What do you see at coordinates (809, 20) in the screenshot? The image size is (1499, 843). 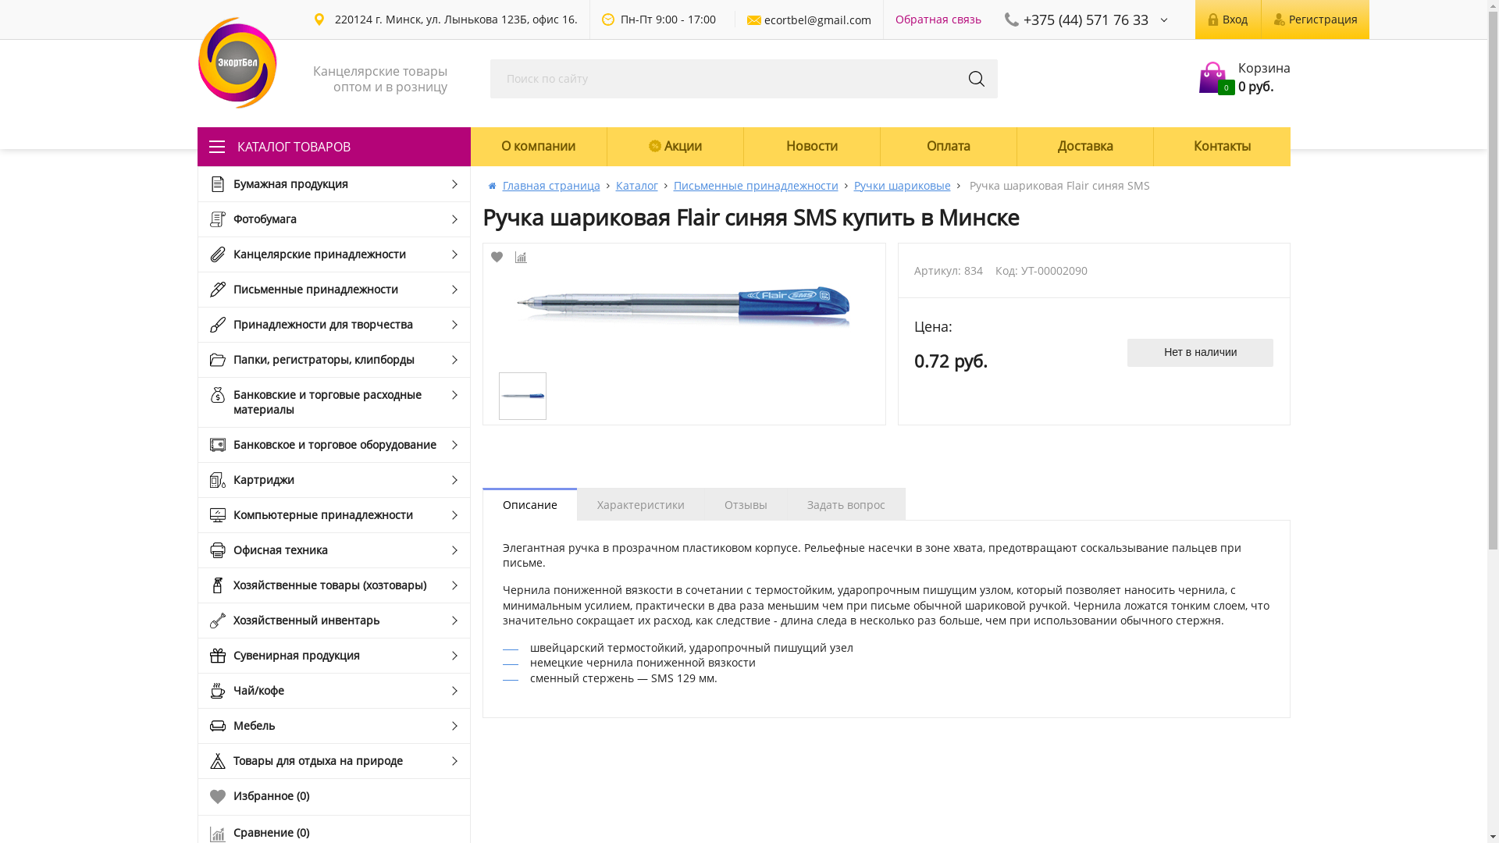 I see `ecortbel@gmail.com` at bounding box center [809, 20].